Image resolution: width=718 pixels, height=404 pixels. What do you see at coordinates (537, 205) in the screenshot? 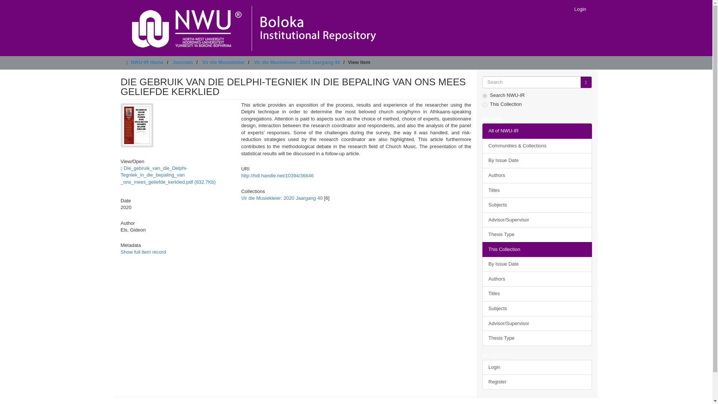
I see `Subjects` at bounding box center [537, 205].